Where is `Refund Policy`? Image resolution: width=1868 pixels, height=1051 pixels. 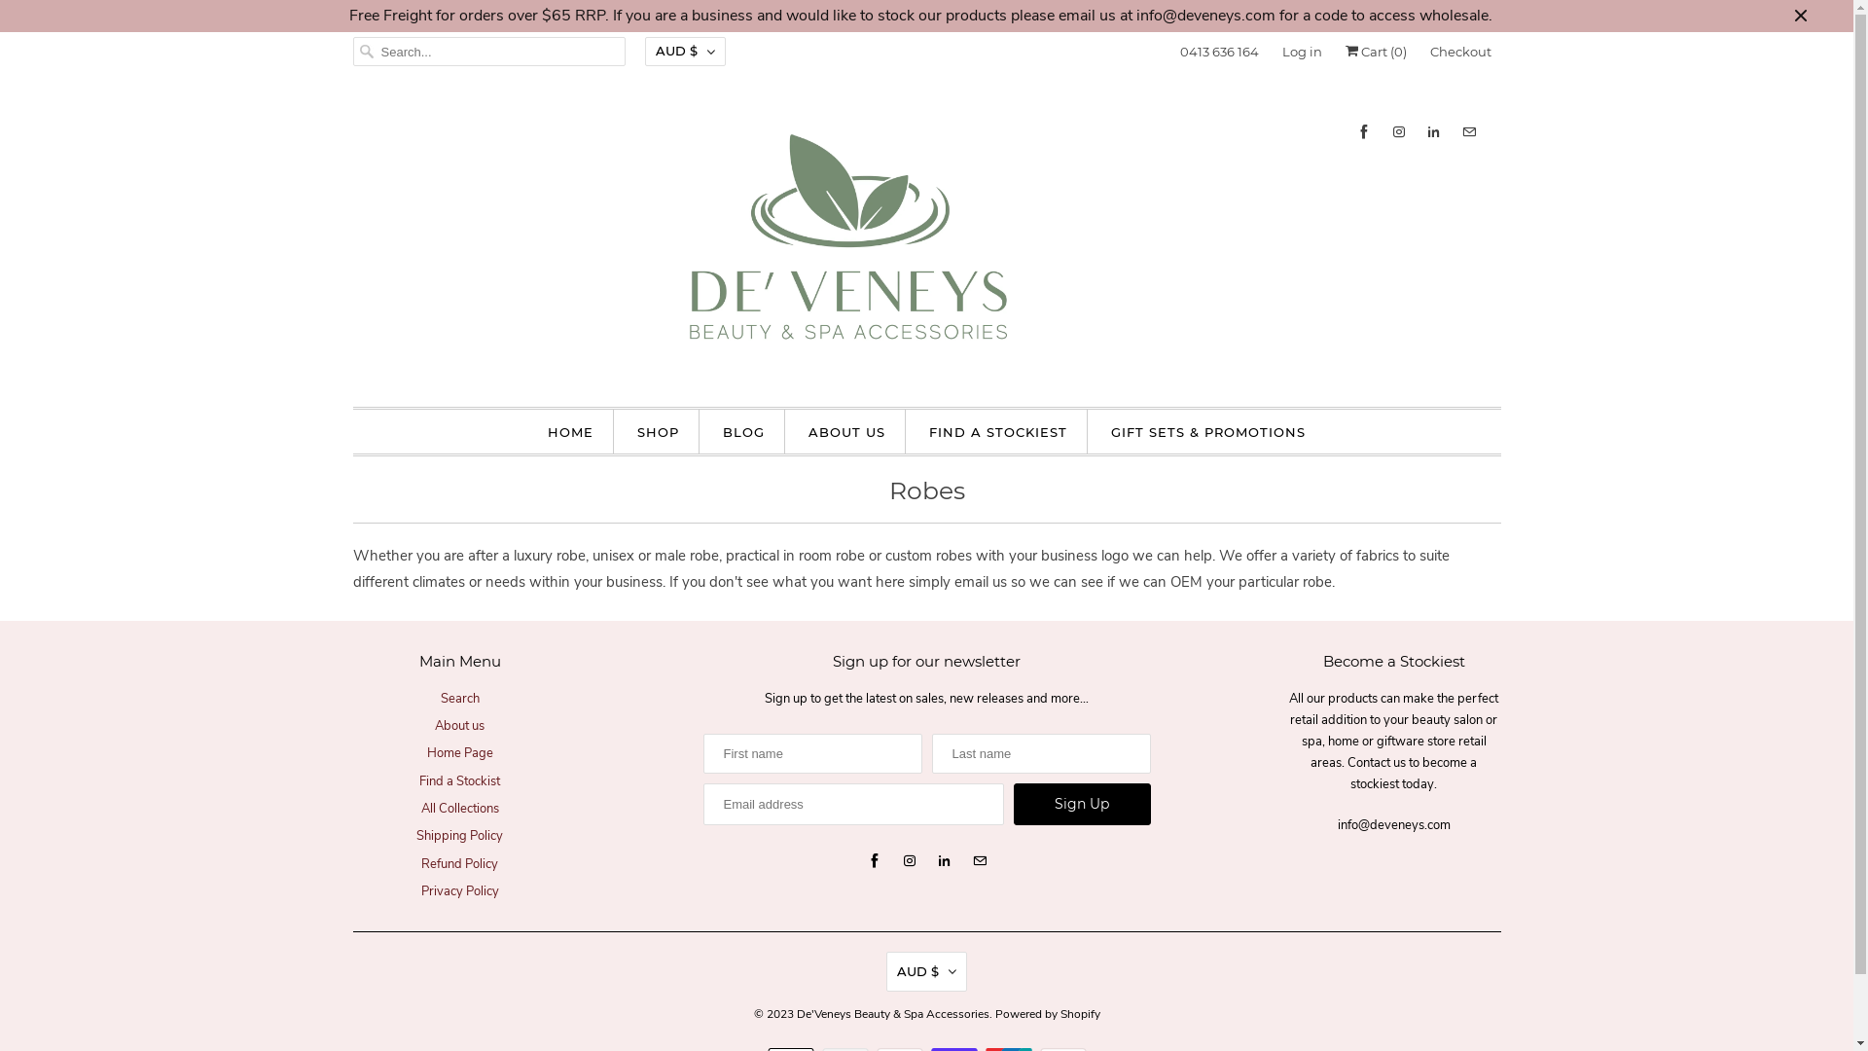 Refund Policy is located at coordinates (459, 864).